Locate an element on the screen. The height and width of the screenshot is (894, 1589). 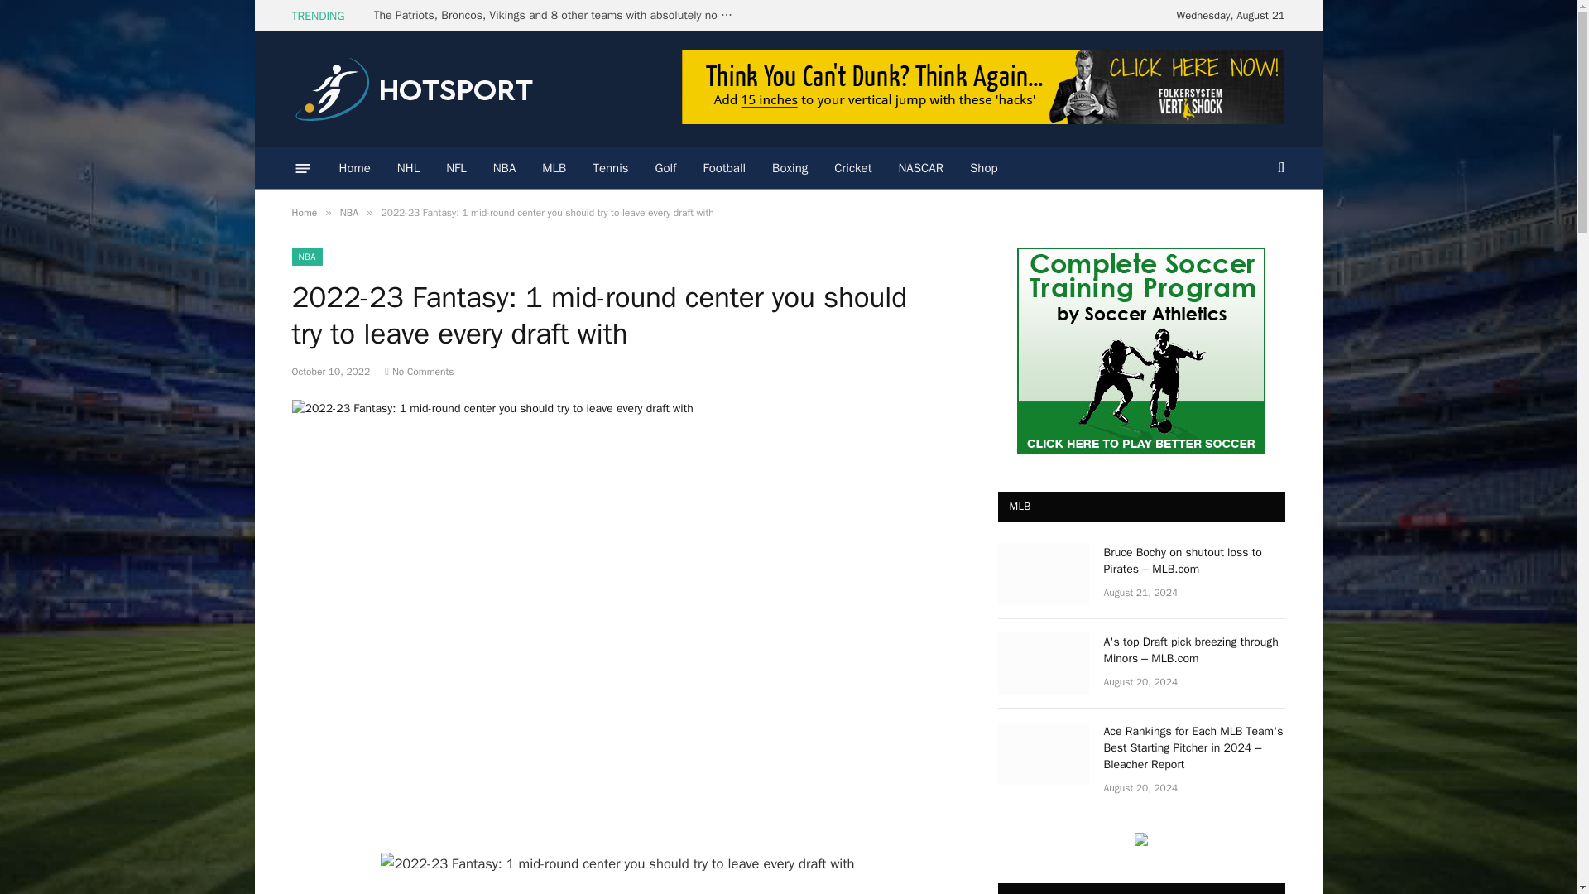
Golf is located at coordinates (665, 167).